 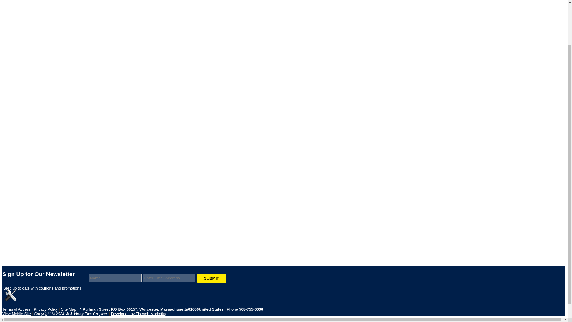 I want to click on SUBMIT, so click(x=212, y=278).